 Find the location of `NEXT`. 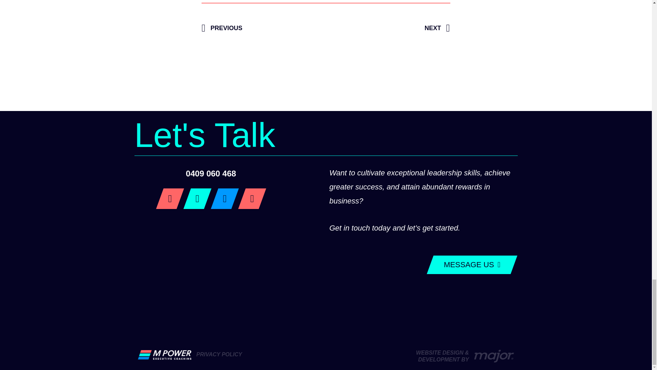

NEXT is located at coordinates (388, 28).